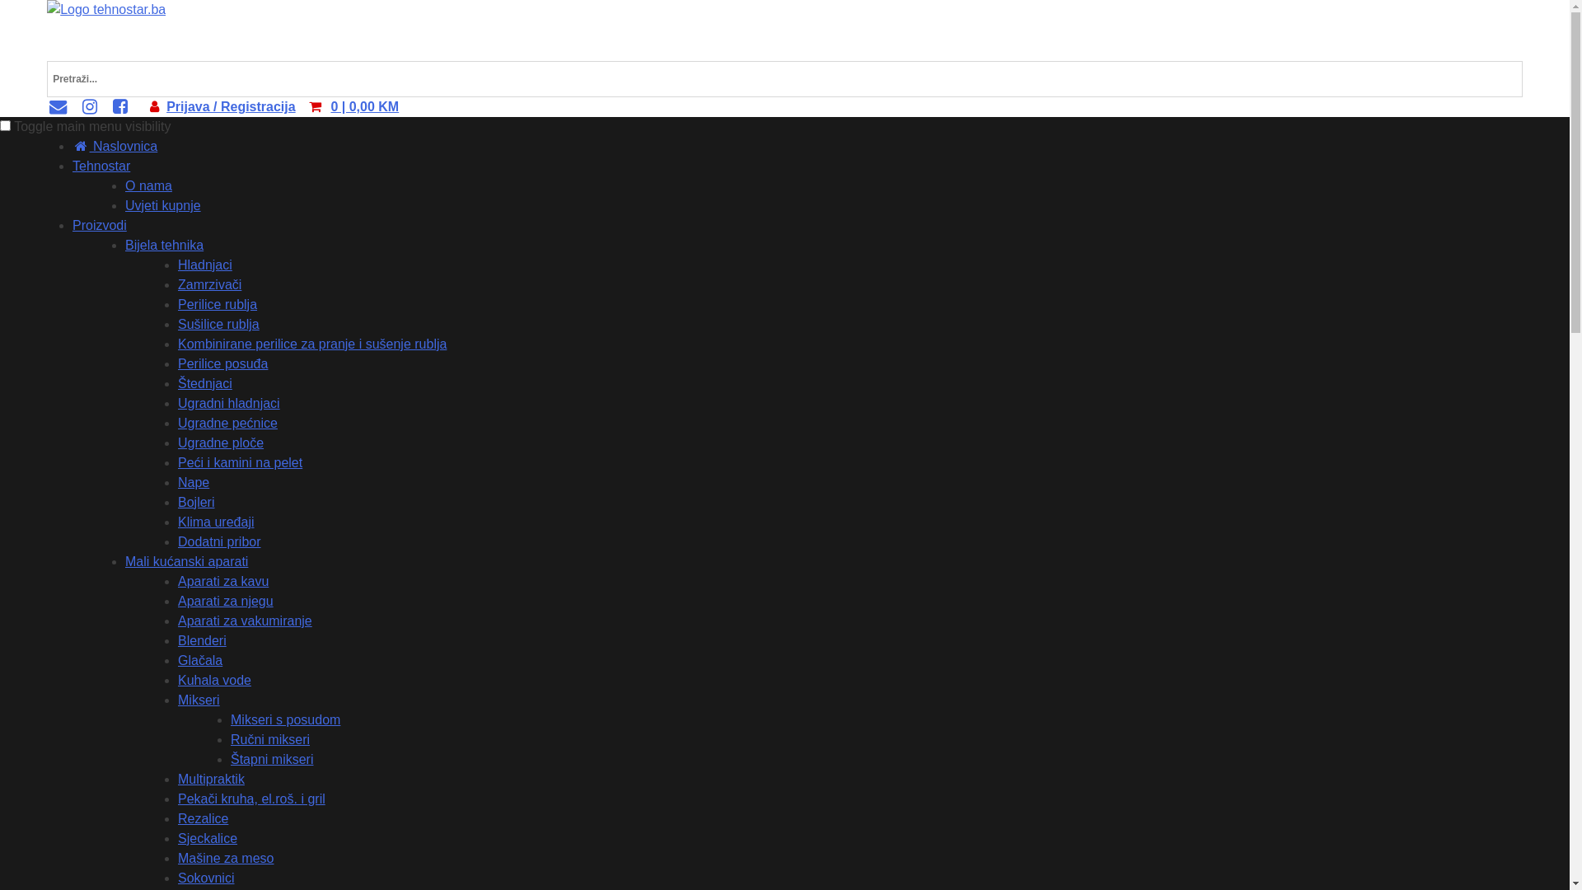 This screenshot has width=1582, height=890. I want to click on Mikseri s posudom, so click(285, 720).